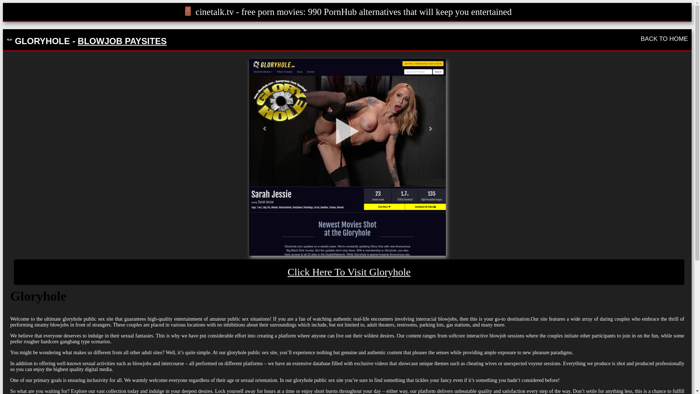  Describe the element at coordinates (664, 38) in the screenshot. I see `BACK TO HOME` at that location.